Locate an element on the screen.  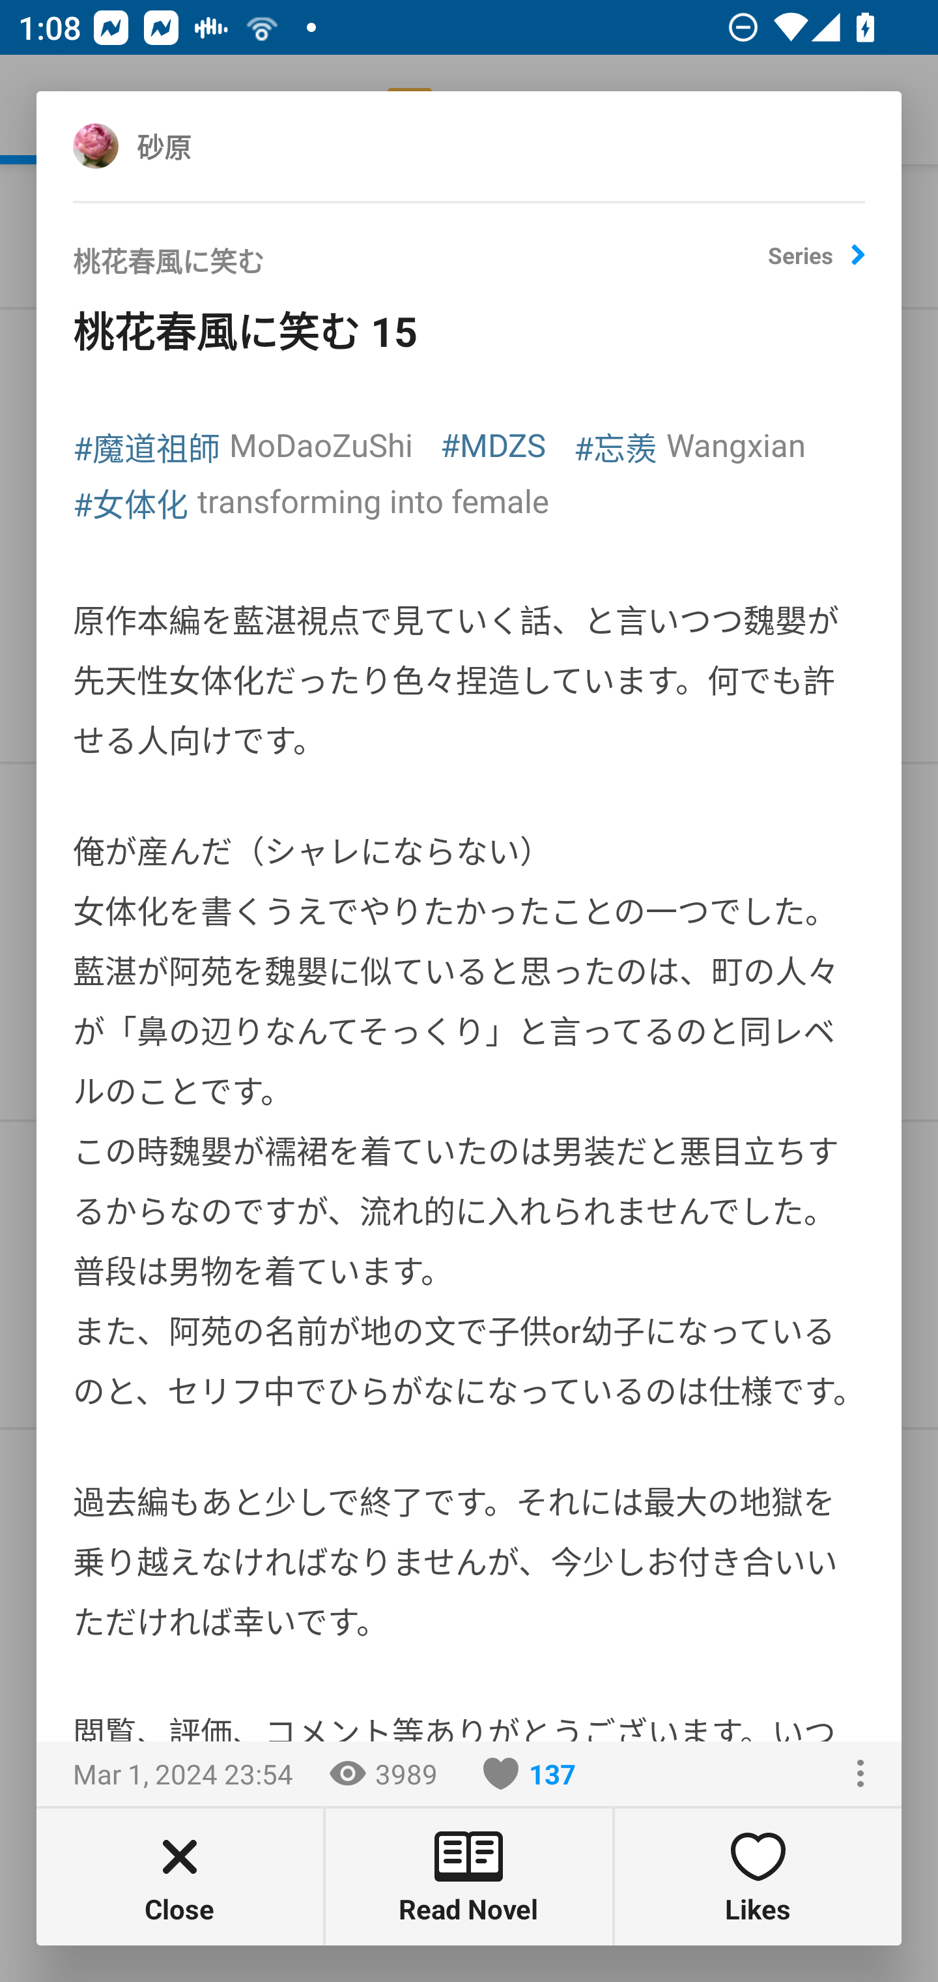
Close is located at coordinates (180, 1876).